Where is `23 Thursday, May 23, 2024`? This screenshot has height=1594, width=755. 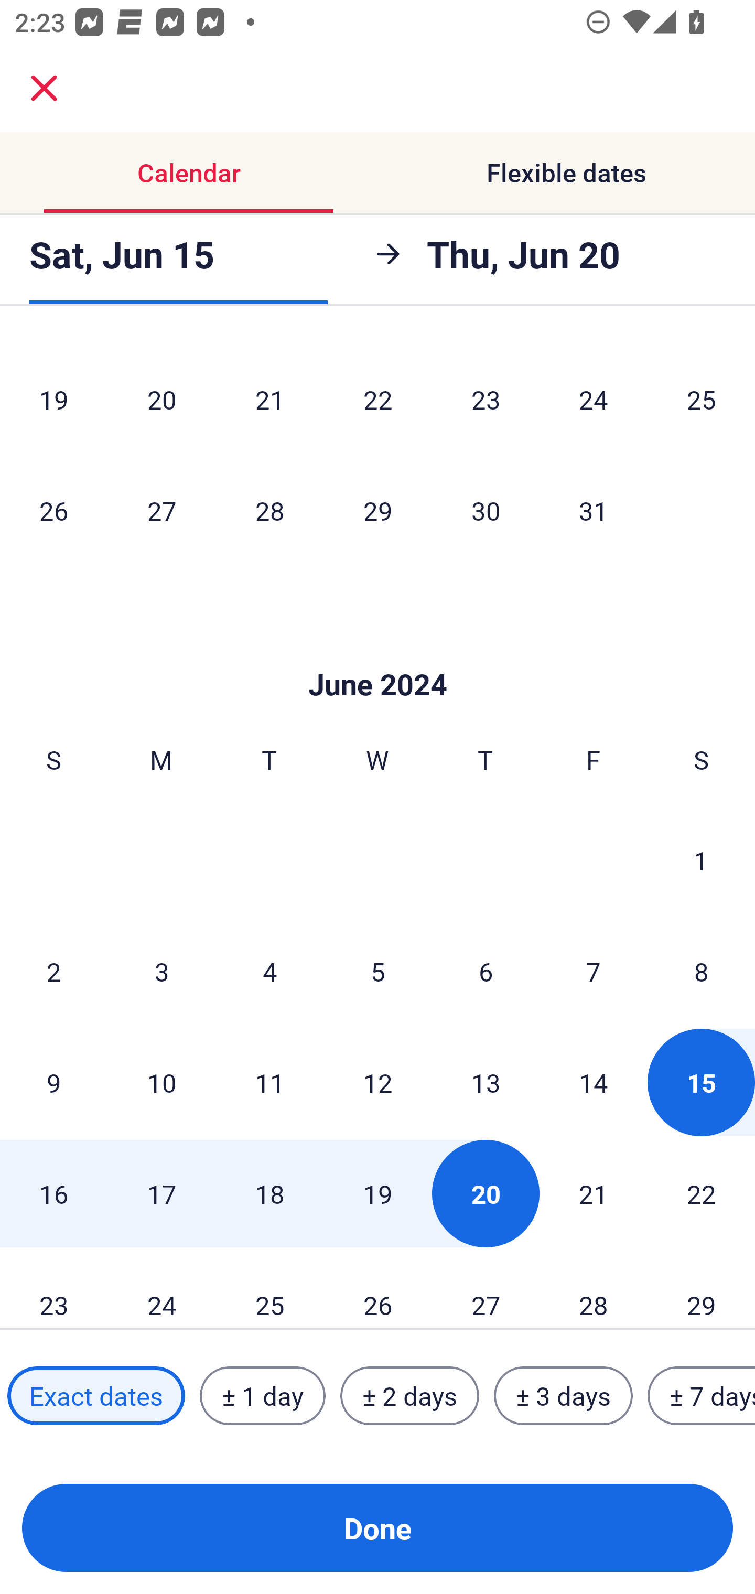 23 Thursday, May 23, 2024 is located at coordinates (486, 399).